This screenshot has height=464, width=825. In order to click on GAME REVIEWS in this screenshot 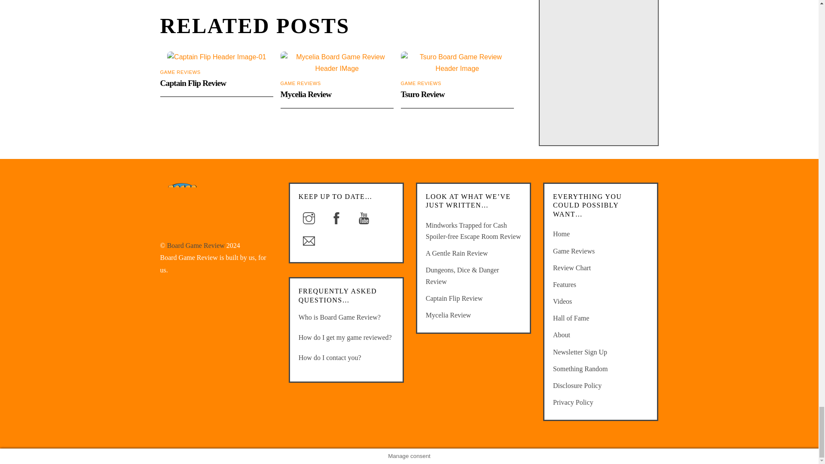, I will do `click(180, 72)`.